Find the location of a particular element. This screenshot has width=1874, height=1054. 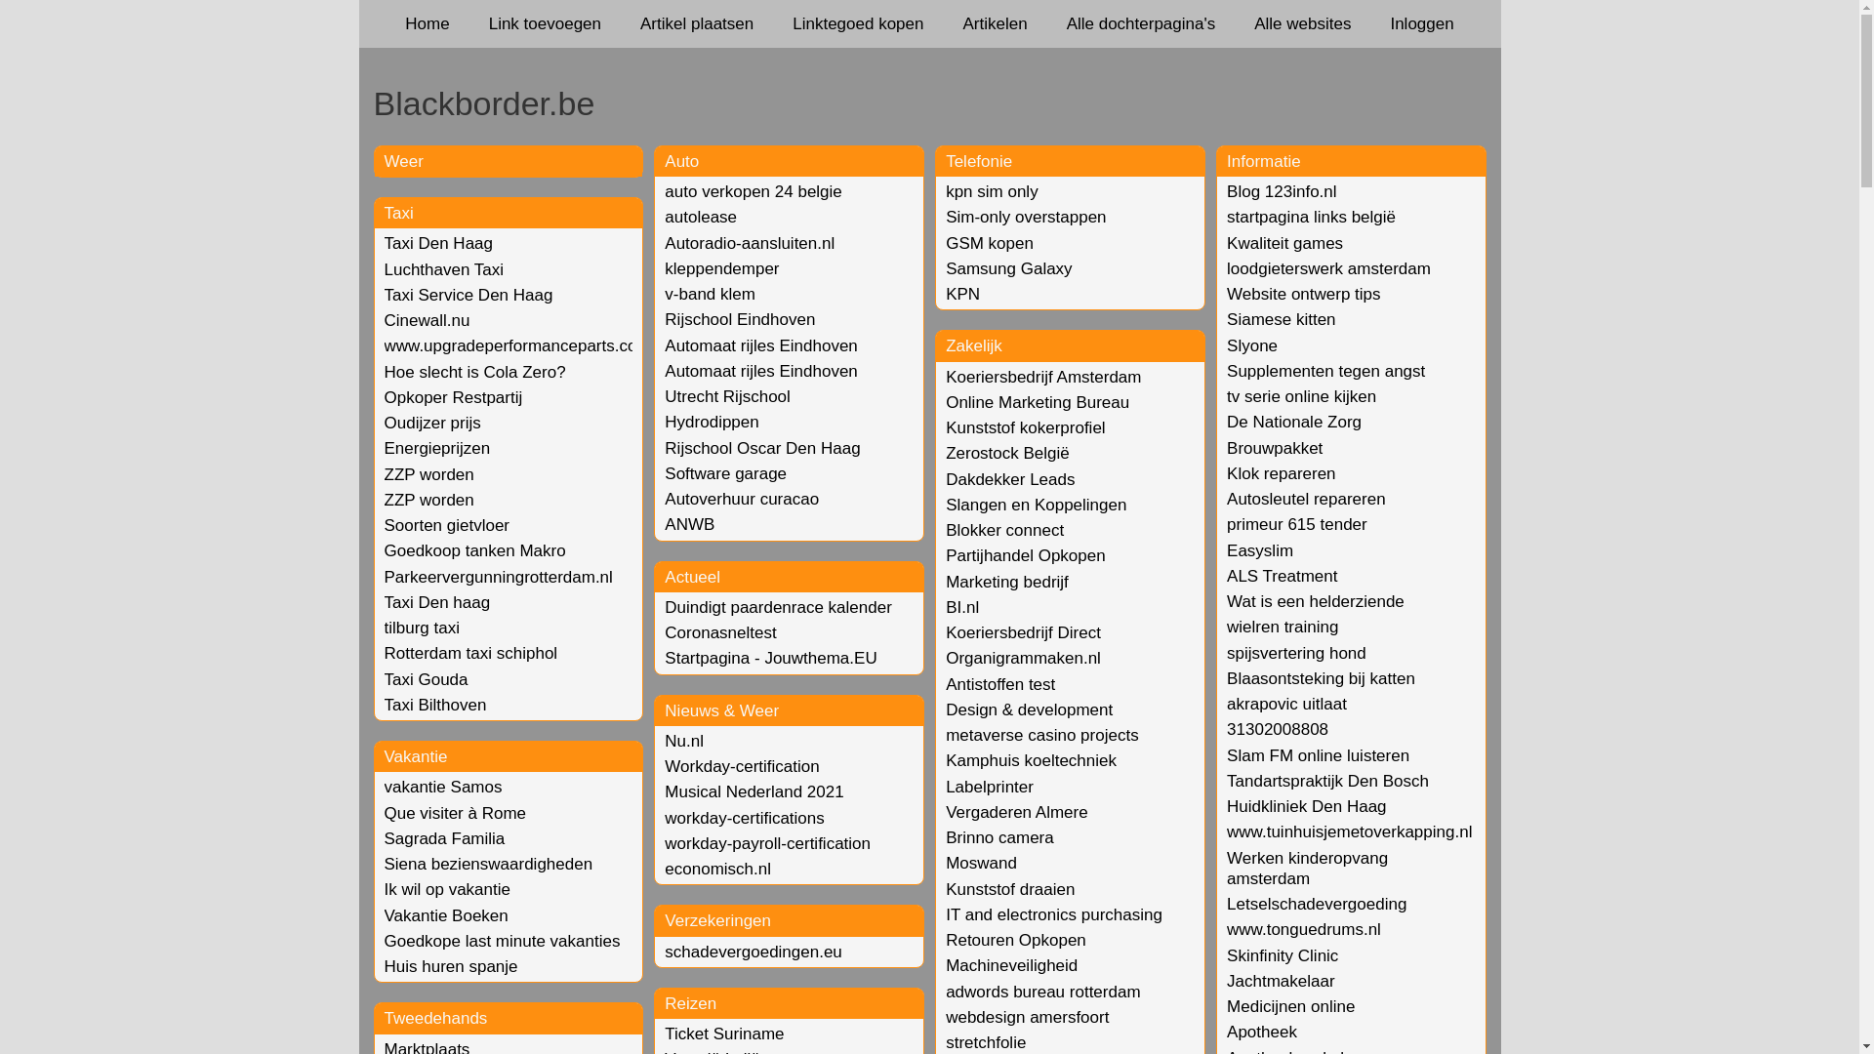

Brouwpakket is located at coordinates (1275, 449).